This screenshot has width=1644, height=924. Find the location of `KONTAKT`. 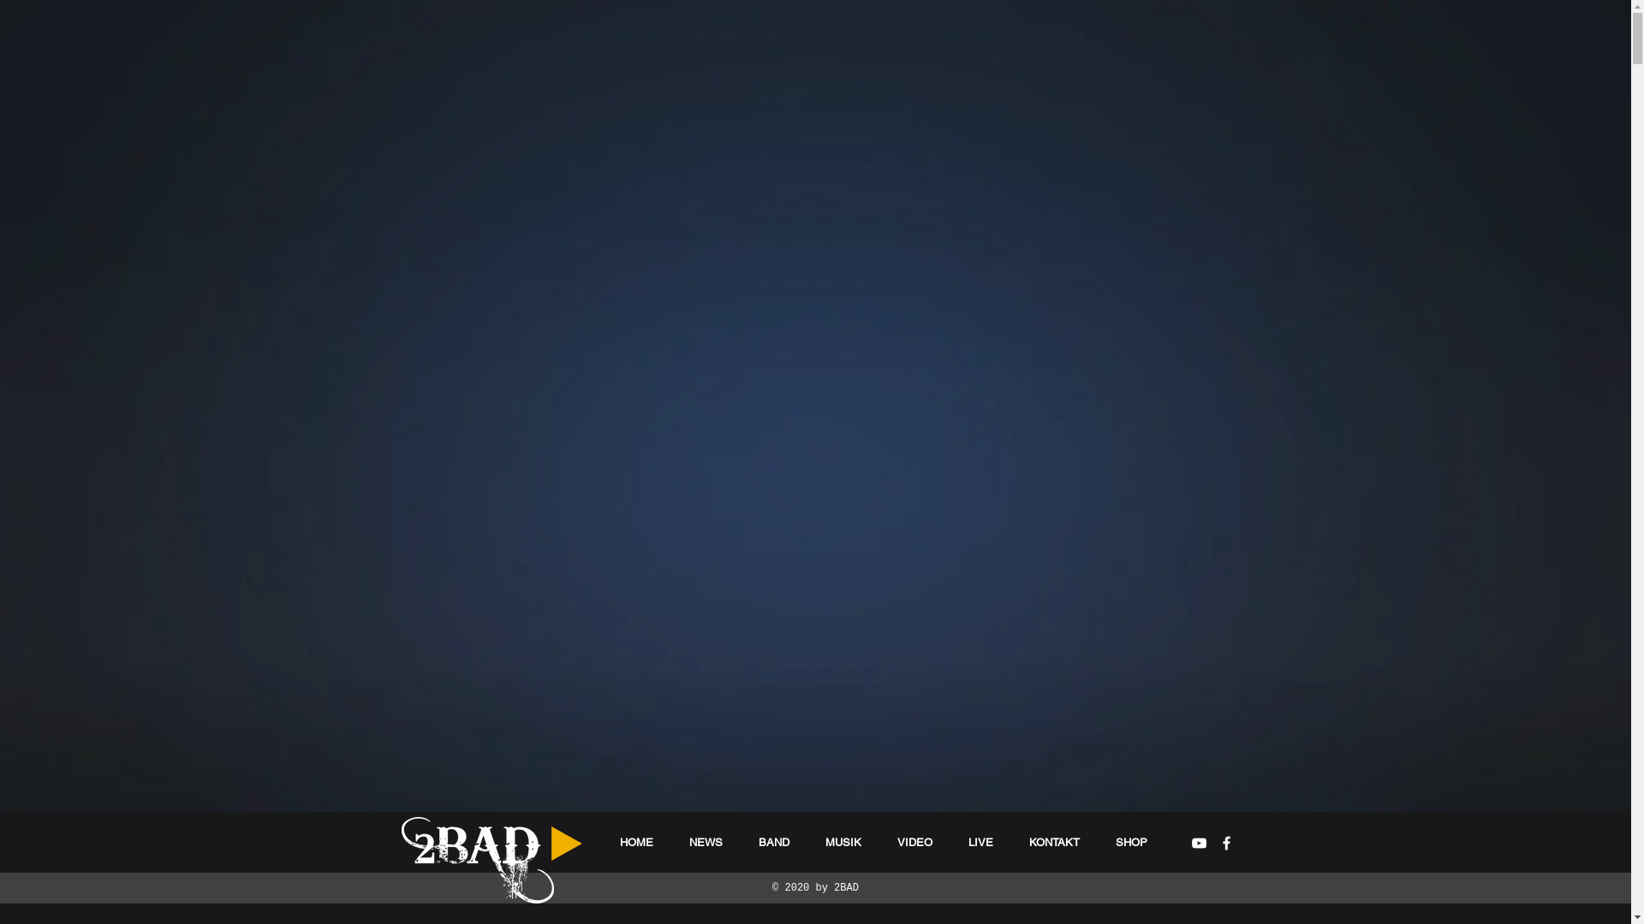

KONTAKT is located at coordinates (1055, 842).